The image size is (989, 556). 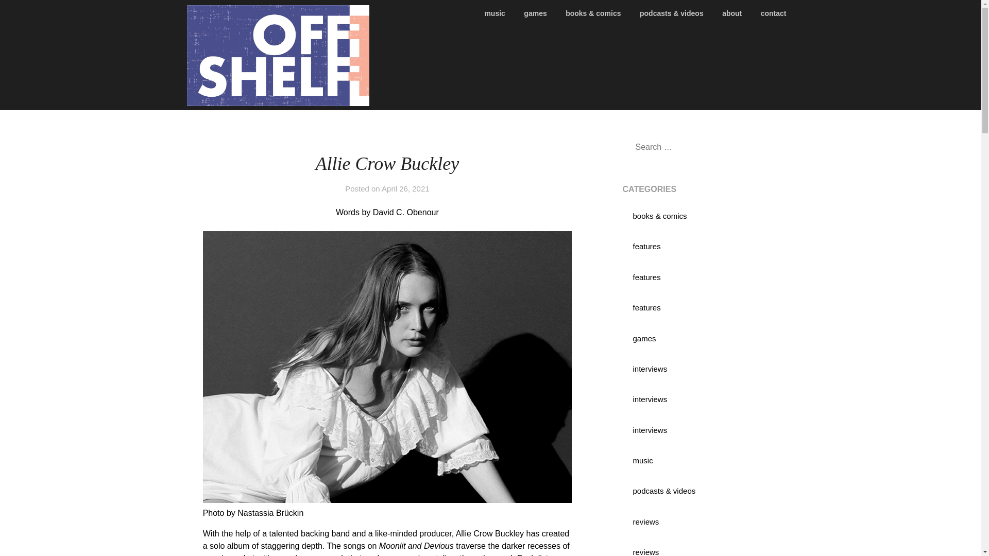 What do you see at coordinates (650, 369) in the screenshot?
I see `interviews` at bounding box center [650, 369].